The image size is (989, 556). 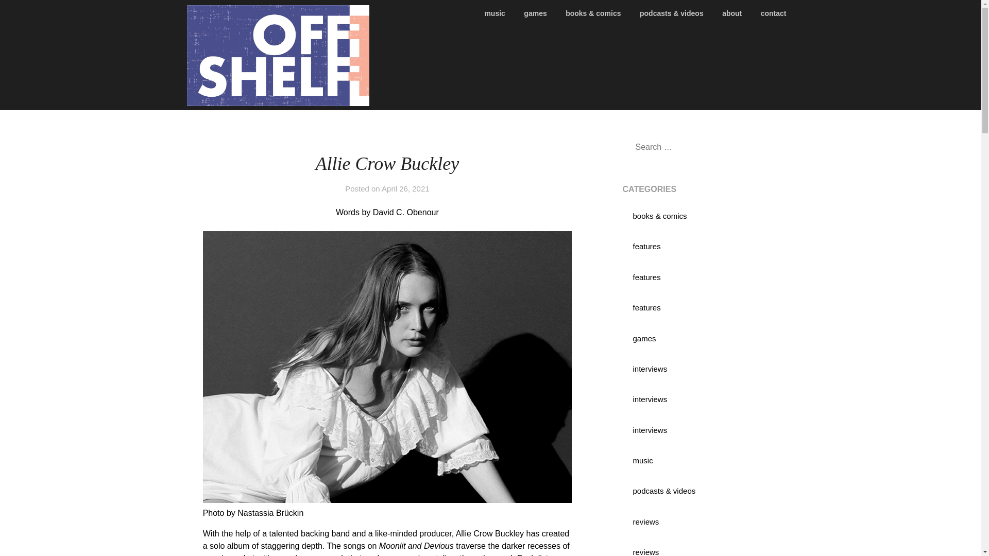 What do you see at coordinates (650, 369) in the screenshot?
I see `interviews` at bounding box center [650, 369].